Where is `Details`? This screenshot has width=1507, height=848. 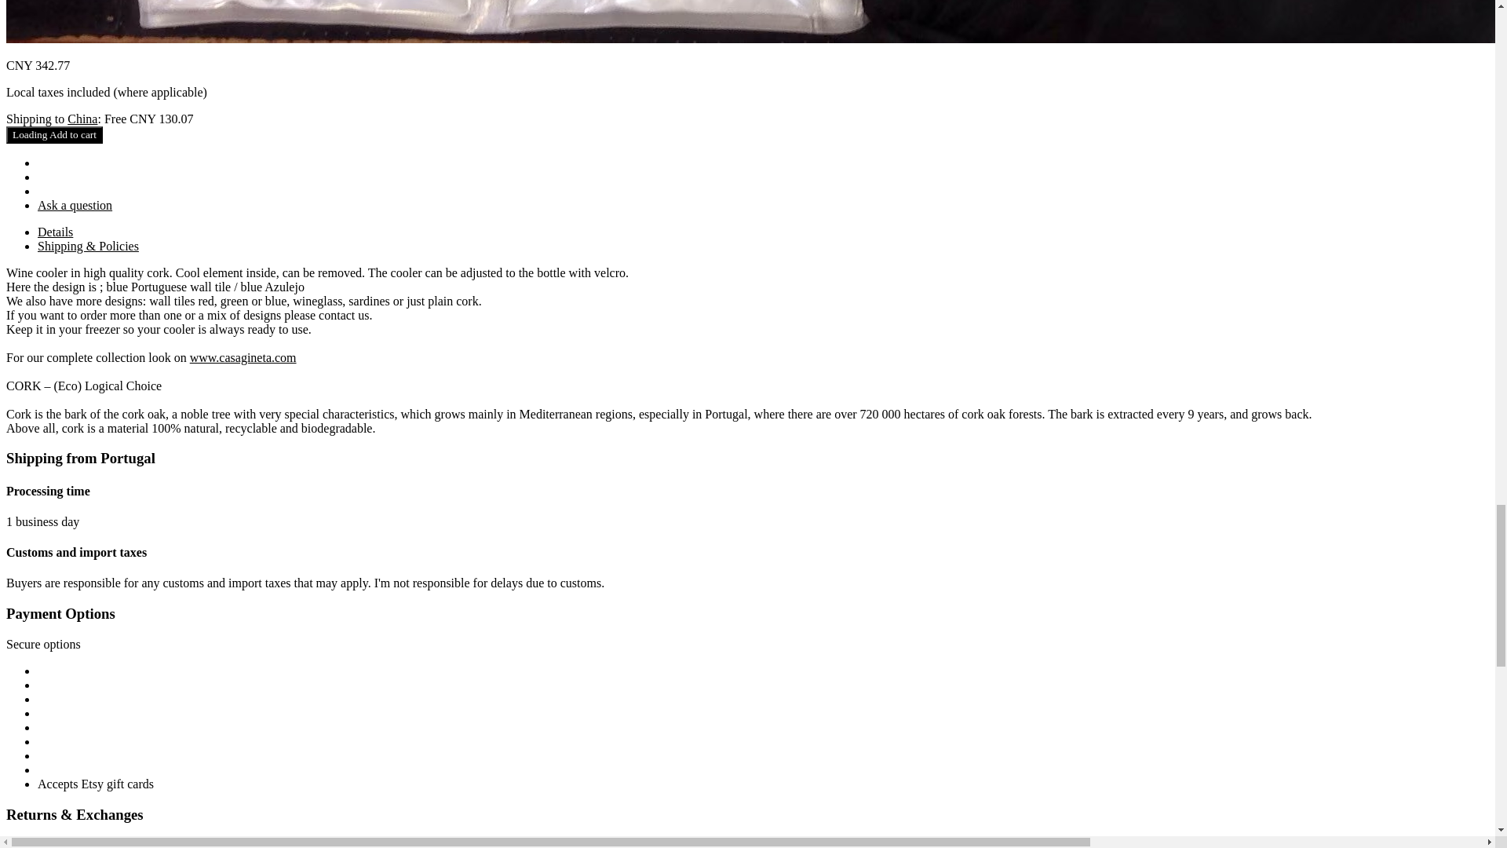 Details is located at coordinates (55, 232).